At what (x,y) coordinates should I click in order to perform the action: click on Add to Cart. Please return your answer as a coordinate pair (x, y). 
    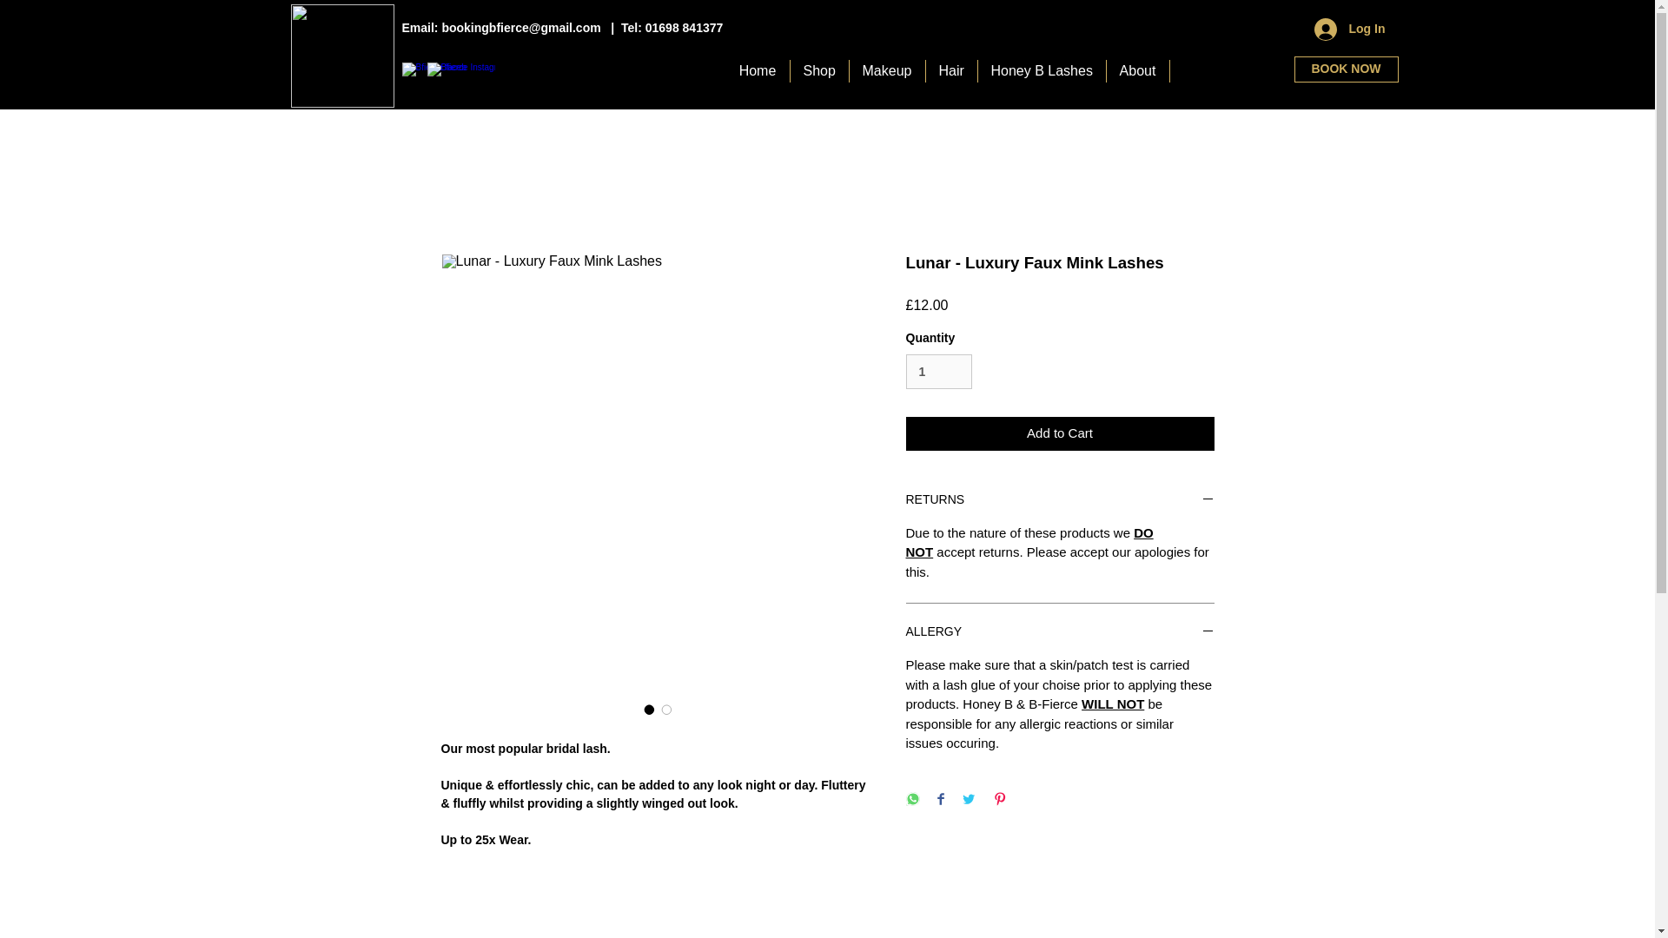
    Looking at the image, I should click on (1060, 433).